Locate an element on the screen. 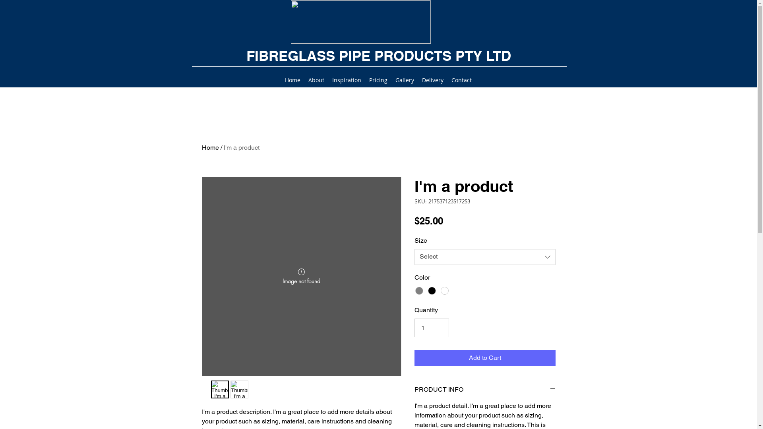  Select is located at coordinates (485, 257).